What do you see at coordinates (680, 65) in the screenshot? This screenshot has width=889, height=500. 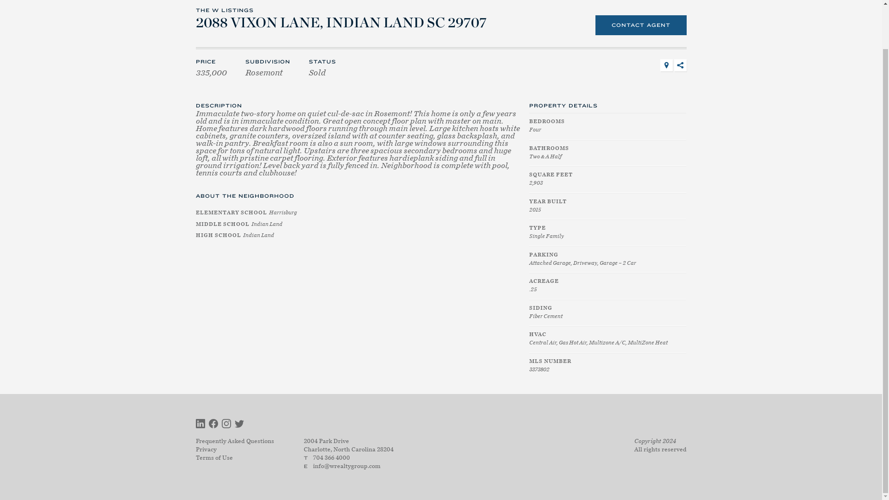 I see `Share` at bounding box center [680, 65].